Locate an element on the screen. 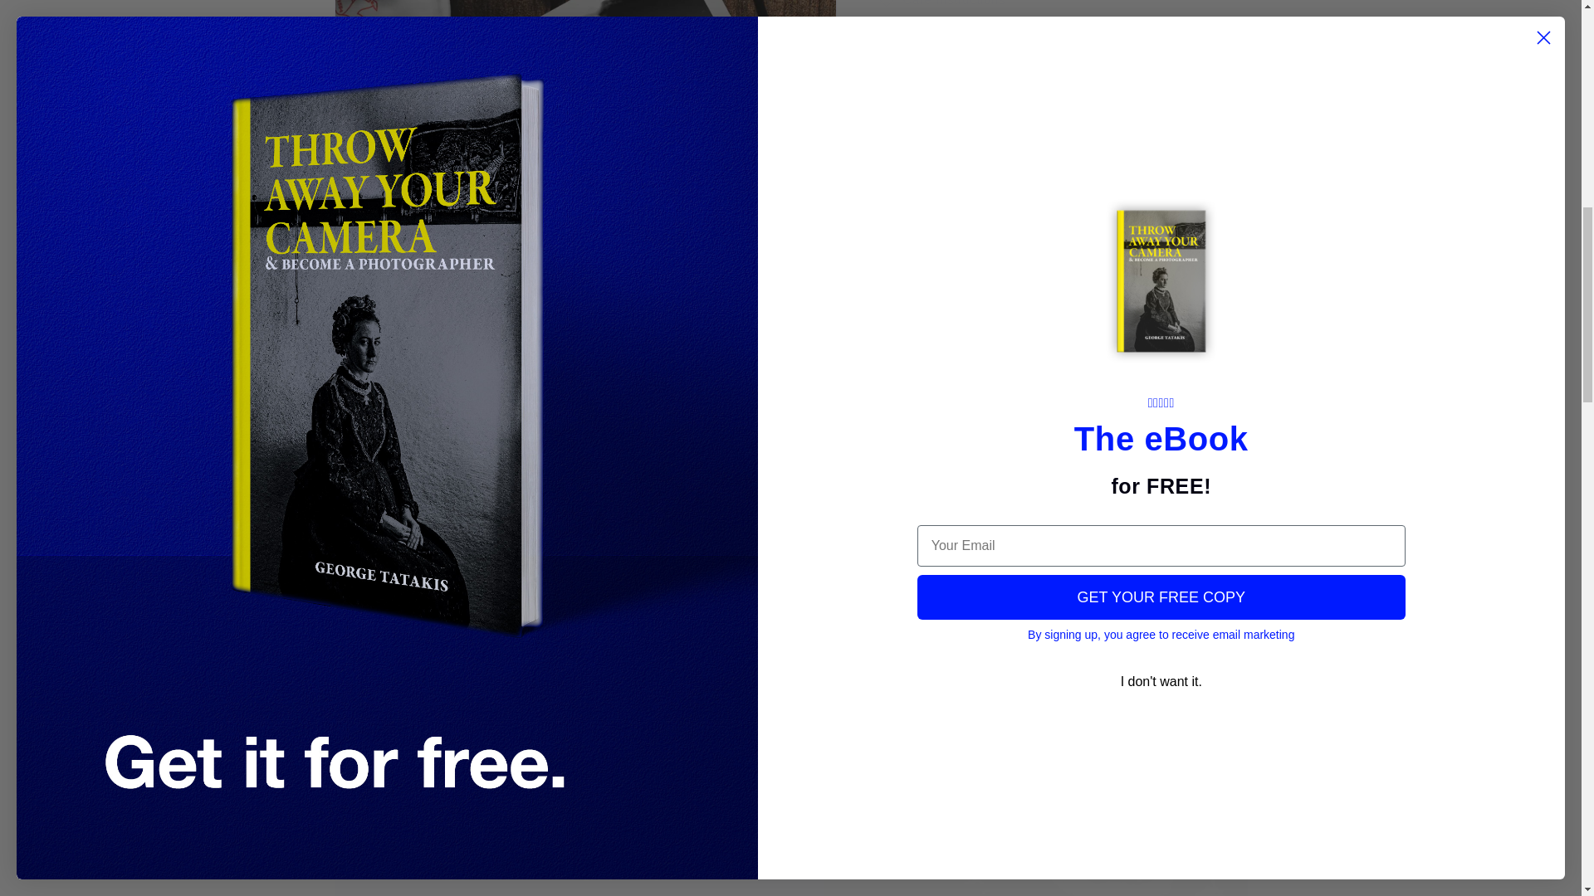 Image resolution: width=1594 pixels, height=896 pixels. 0 is located at coordinates (1159, 625).